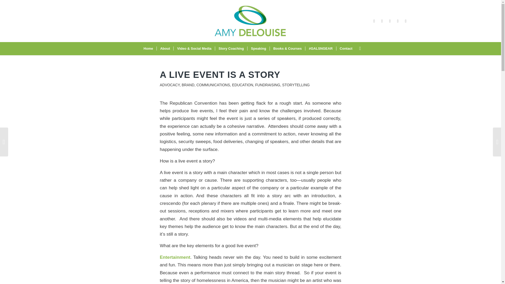  What do you see at coordinates (258, 48) in the screenshot?
I see `Speaking` at bounding box center [258, 48].